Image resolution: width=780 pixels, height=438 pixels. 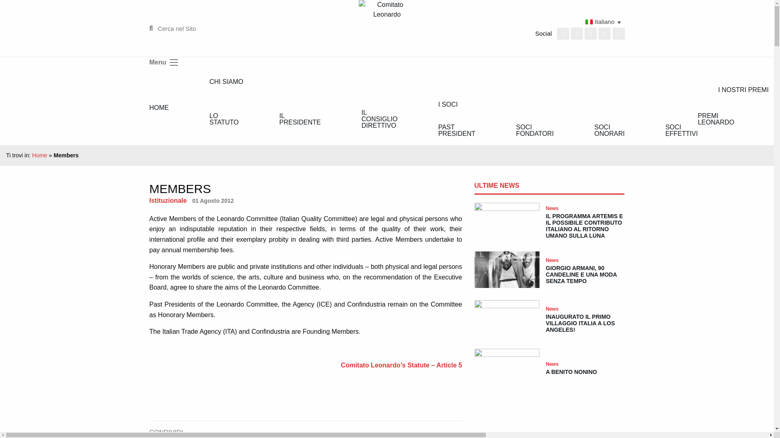 What do you see at coordinates (767, 119) in the screenshot?
I see `PREMI DI LAUREA` at bounding box center [767, 119].